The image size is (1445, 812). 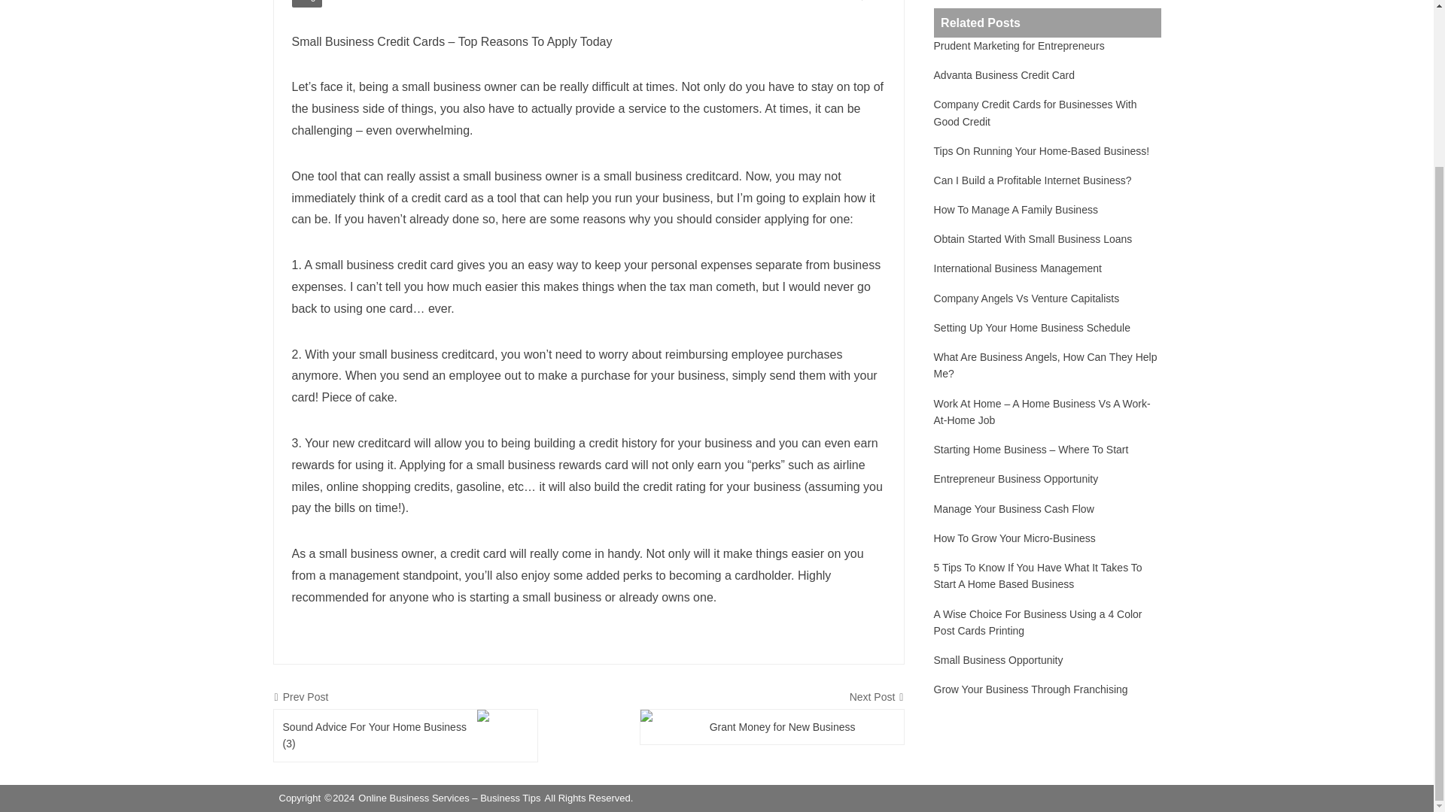 I want to click on Can I Build a Profitable Internet Business?, so click(x=1033, y=180).